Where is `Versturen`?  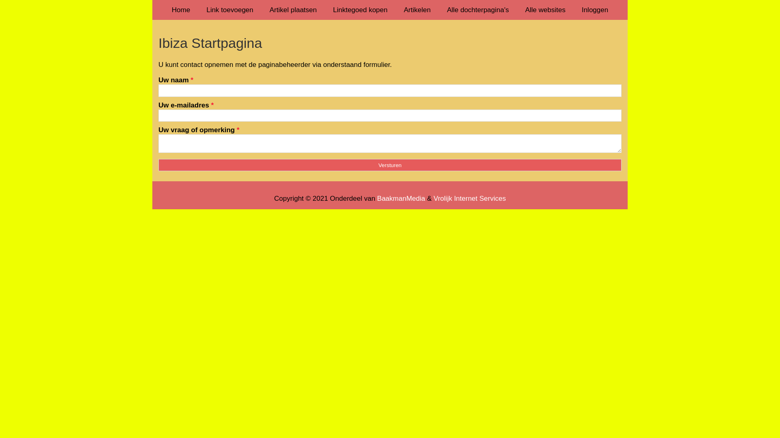 Versturen is located at coordinates (390, 165).